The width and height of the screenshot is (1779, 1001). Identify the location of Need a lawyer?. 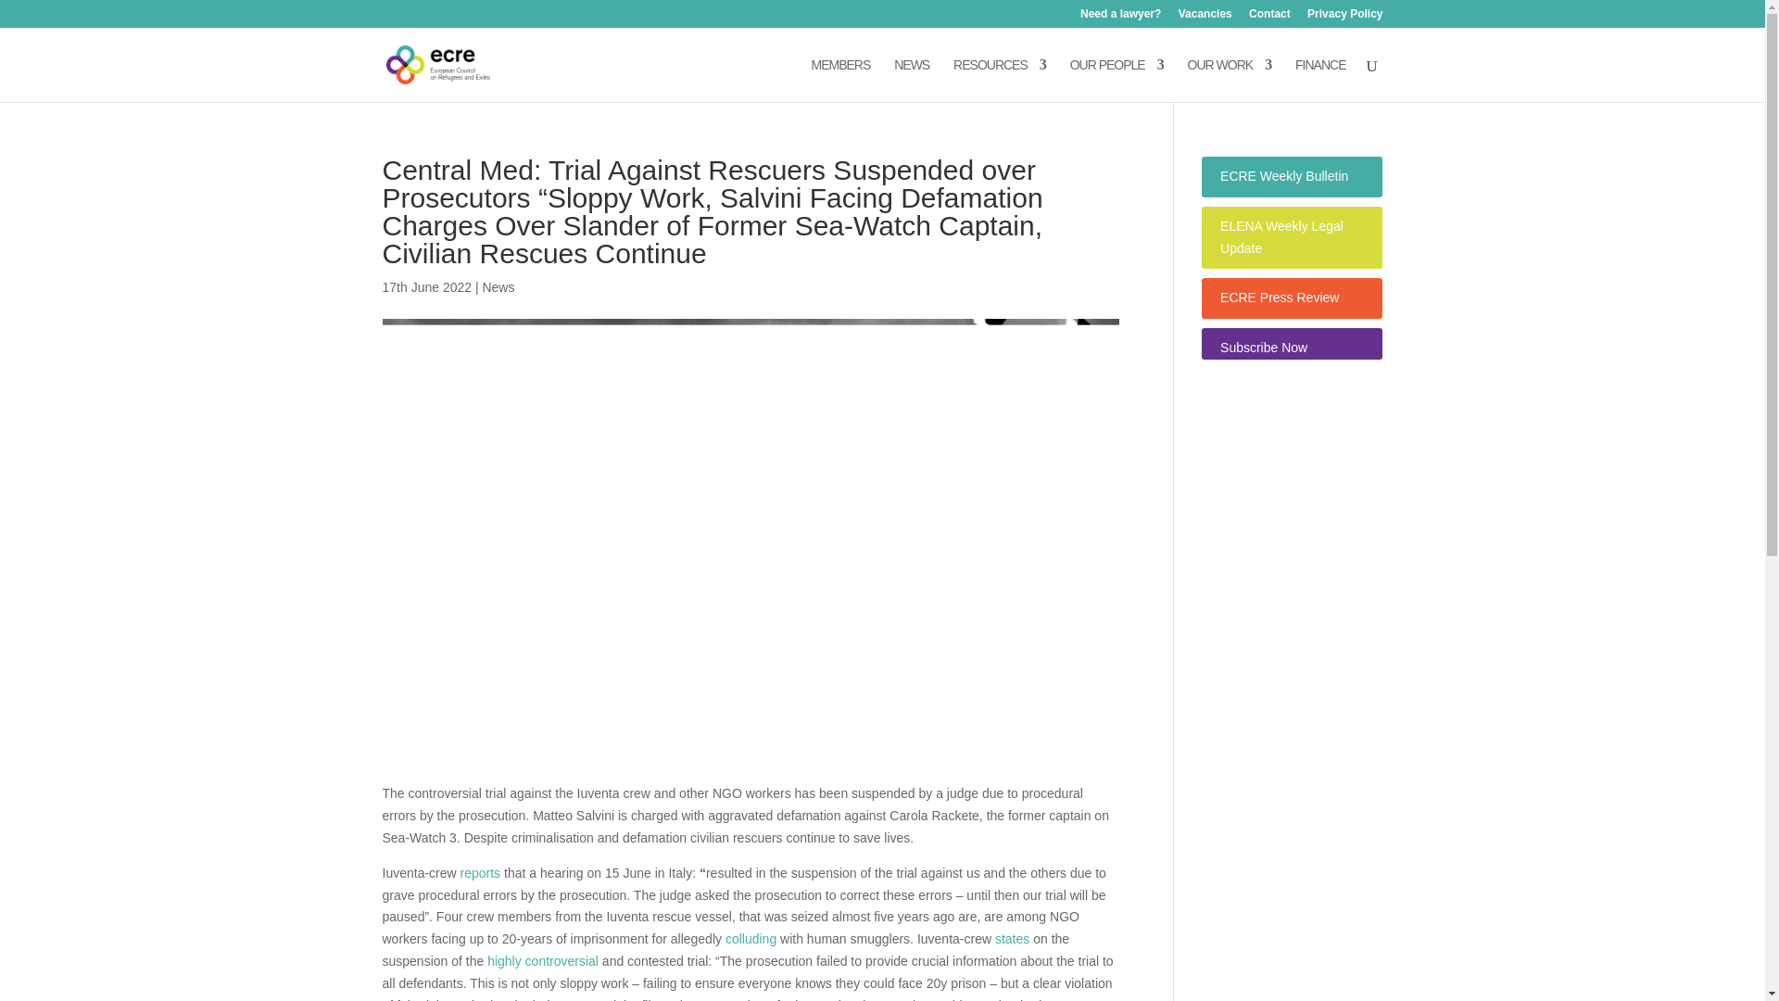
(1120, 18).